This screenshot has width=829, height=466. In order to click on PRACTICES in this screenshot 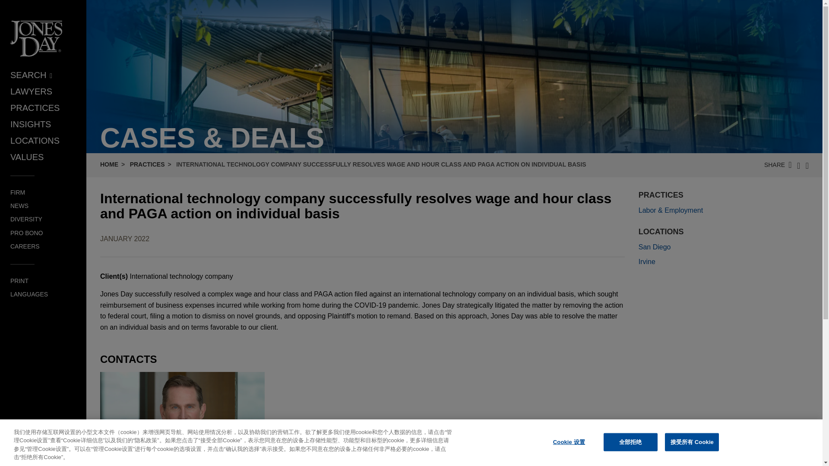, I will do `click(35, 108)`.